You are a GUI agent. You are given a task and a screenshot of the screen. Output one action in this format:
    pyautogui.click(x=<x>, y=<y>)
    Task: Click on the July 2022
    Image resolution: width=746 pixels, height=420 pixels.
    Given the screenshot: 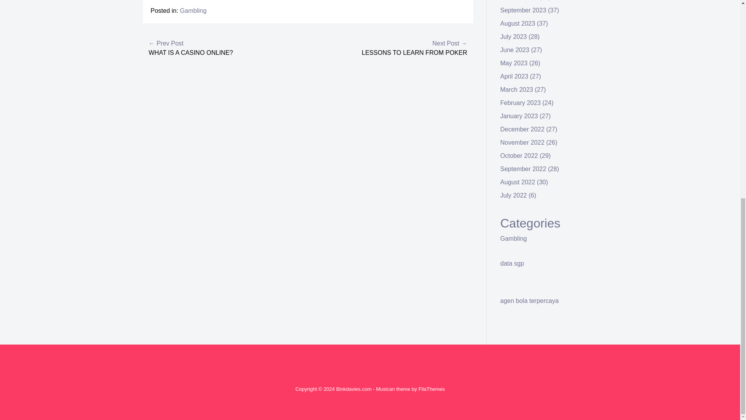 What is the action you would take?
    pyautogui.click(x=514, y=195)
    